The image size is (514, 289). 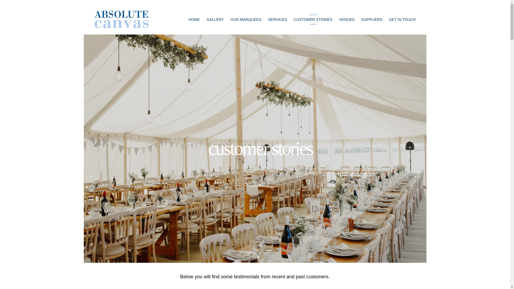 I want to click on HOME, so click(x=194, y=19).